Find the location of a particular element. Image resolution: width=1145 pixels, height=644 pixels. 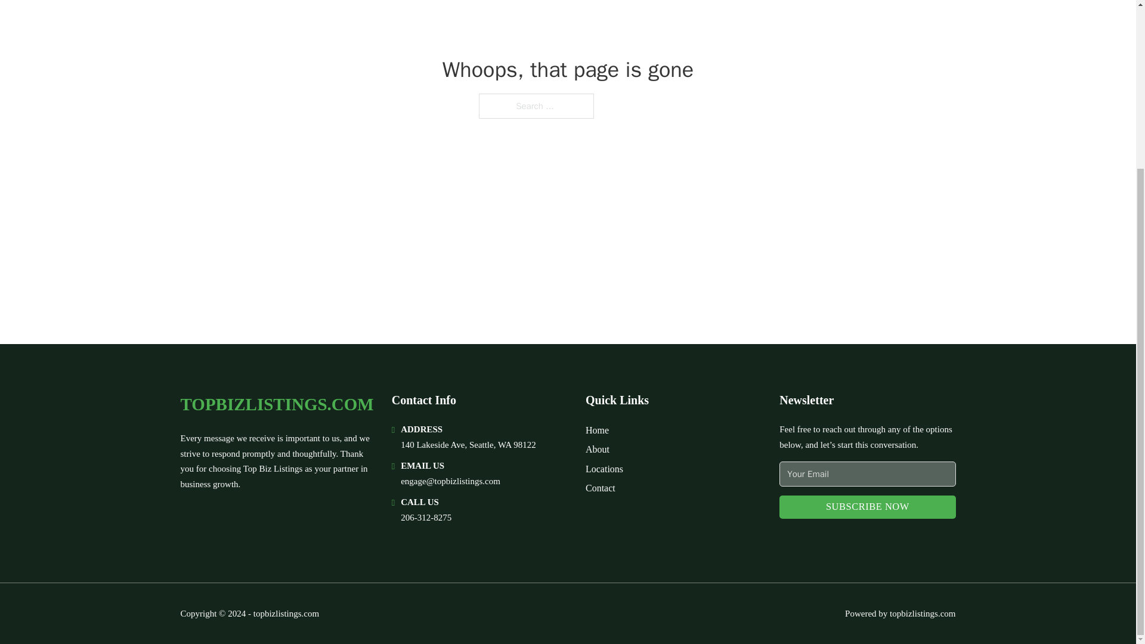

SUBSCRIBE NOW is located at coordinates (867, 507).